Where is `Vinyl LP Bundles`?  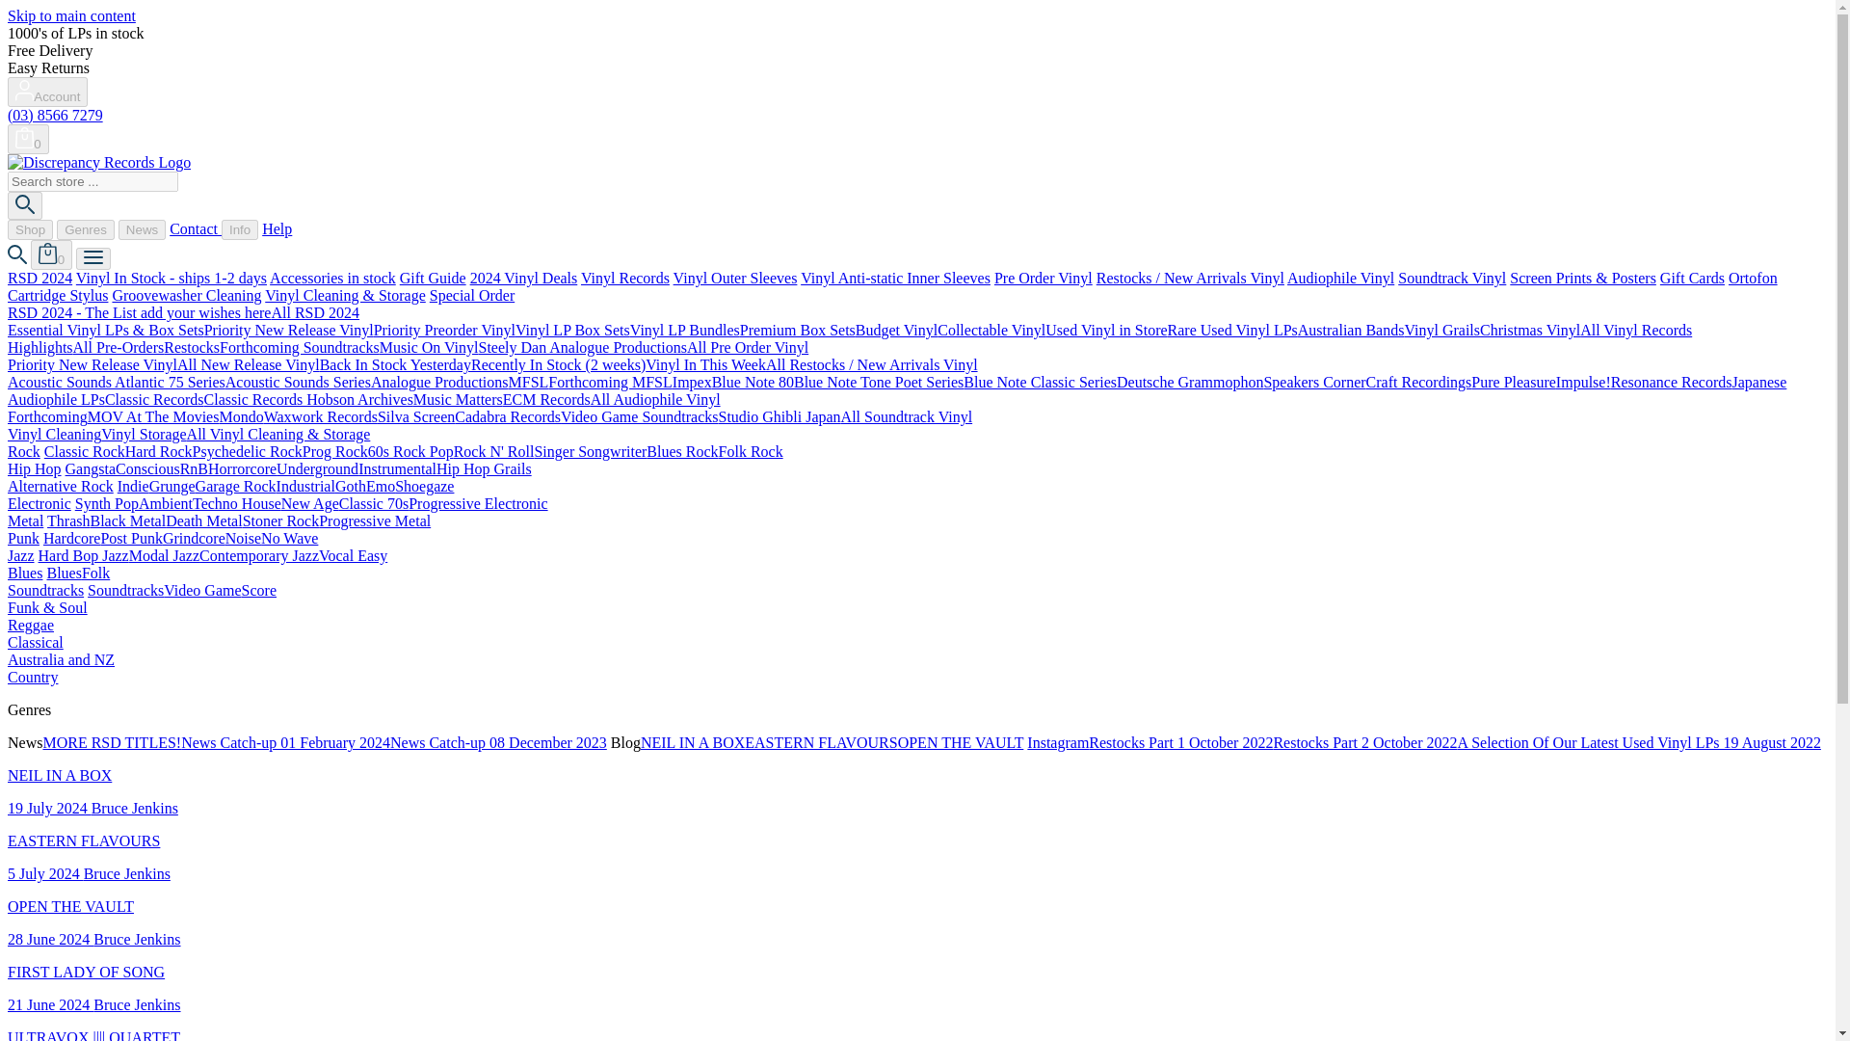 Vinyl LP Bundles is located at coordinates (685, 330).